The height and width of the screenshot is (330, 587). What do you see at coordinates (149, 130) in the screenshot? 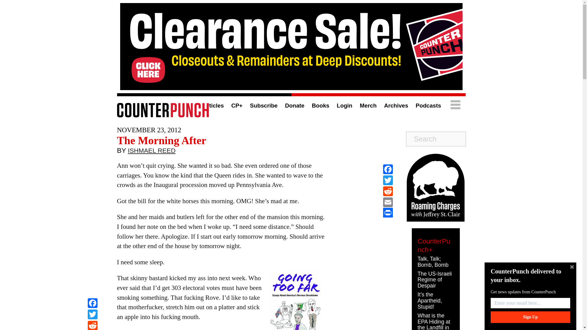
I see `2012-11-23` at bounding box center [149, 130].